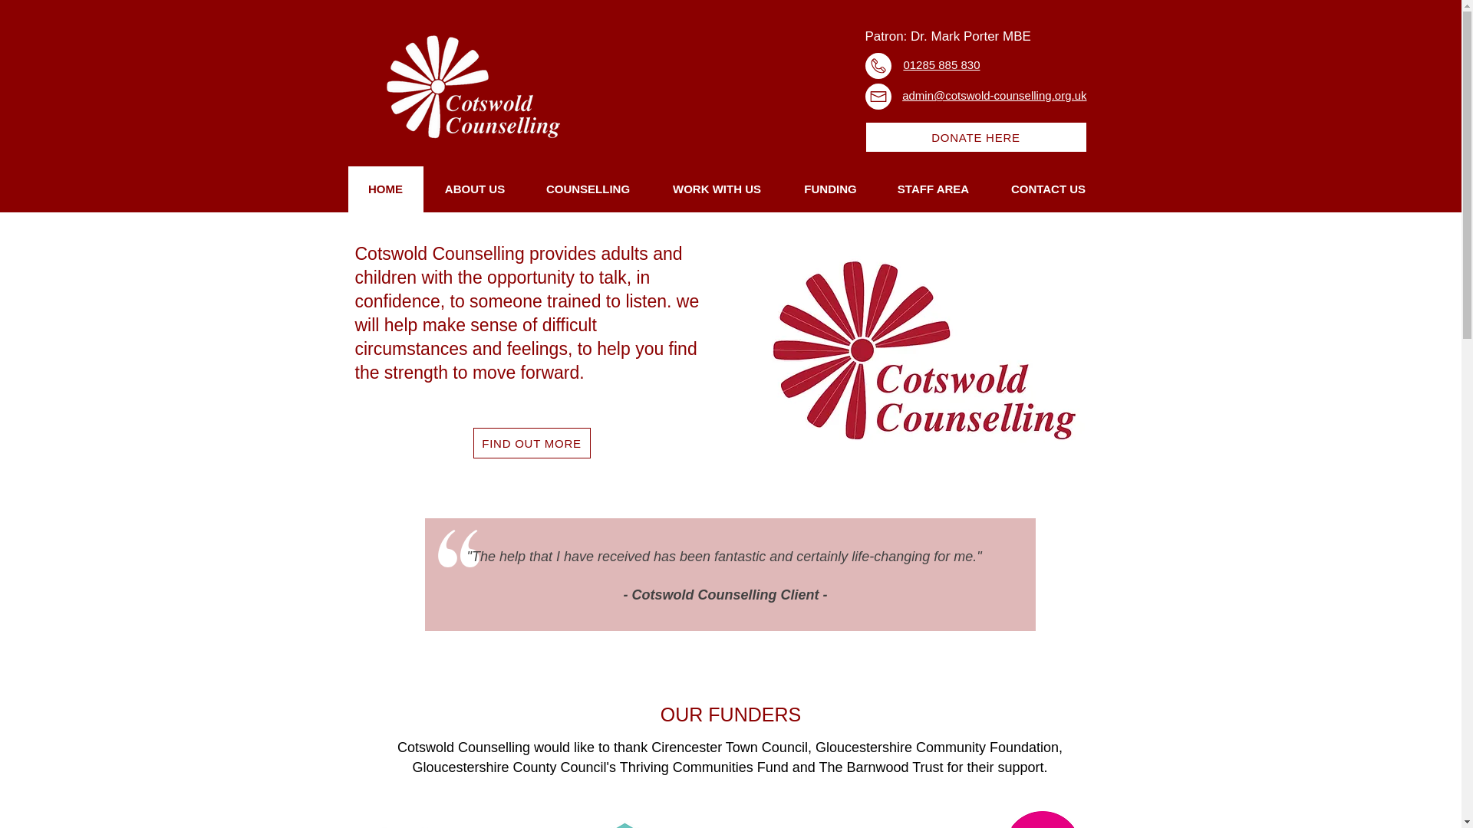  Describe the element at coordinates (588, 189) in the screenshot. I see `COUNSELLING` at that location.